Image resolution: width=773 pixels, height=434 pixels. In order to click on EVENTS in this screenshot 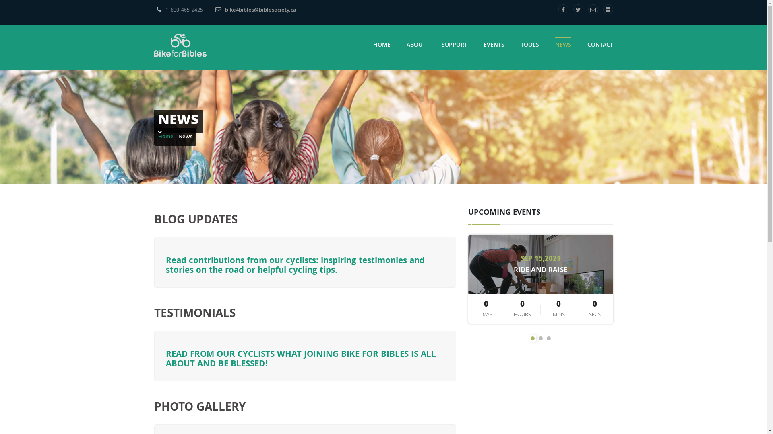, I will do `click(494, 45)`.